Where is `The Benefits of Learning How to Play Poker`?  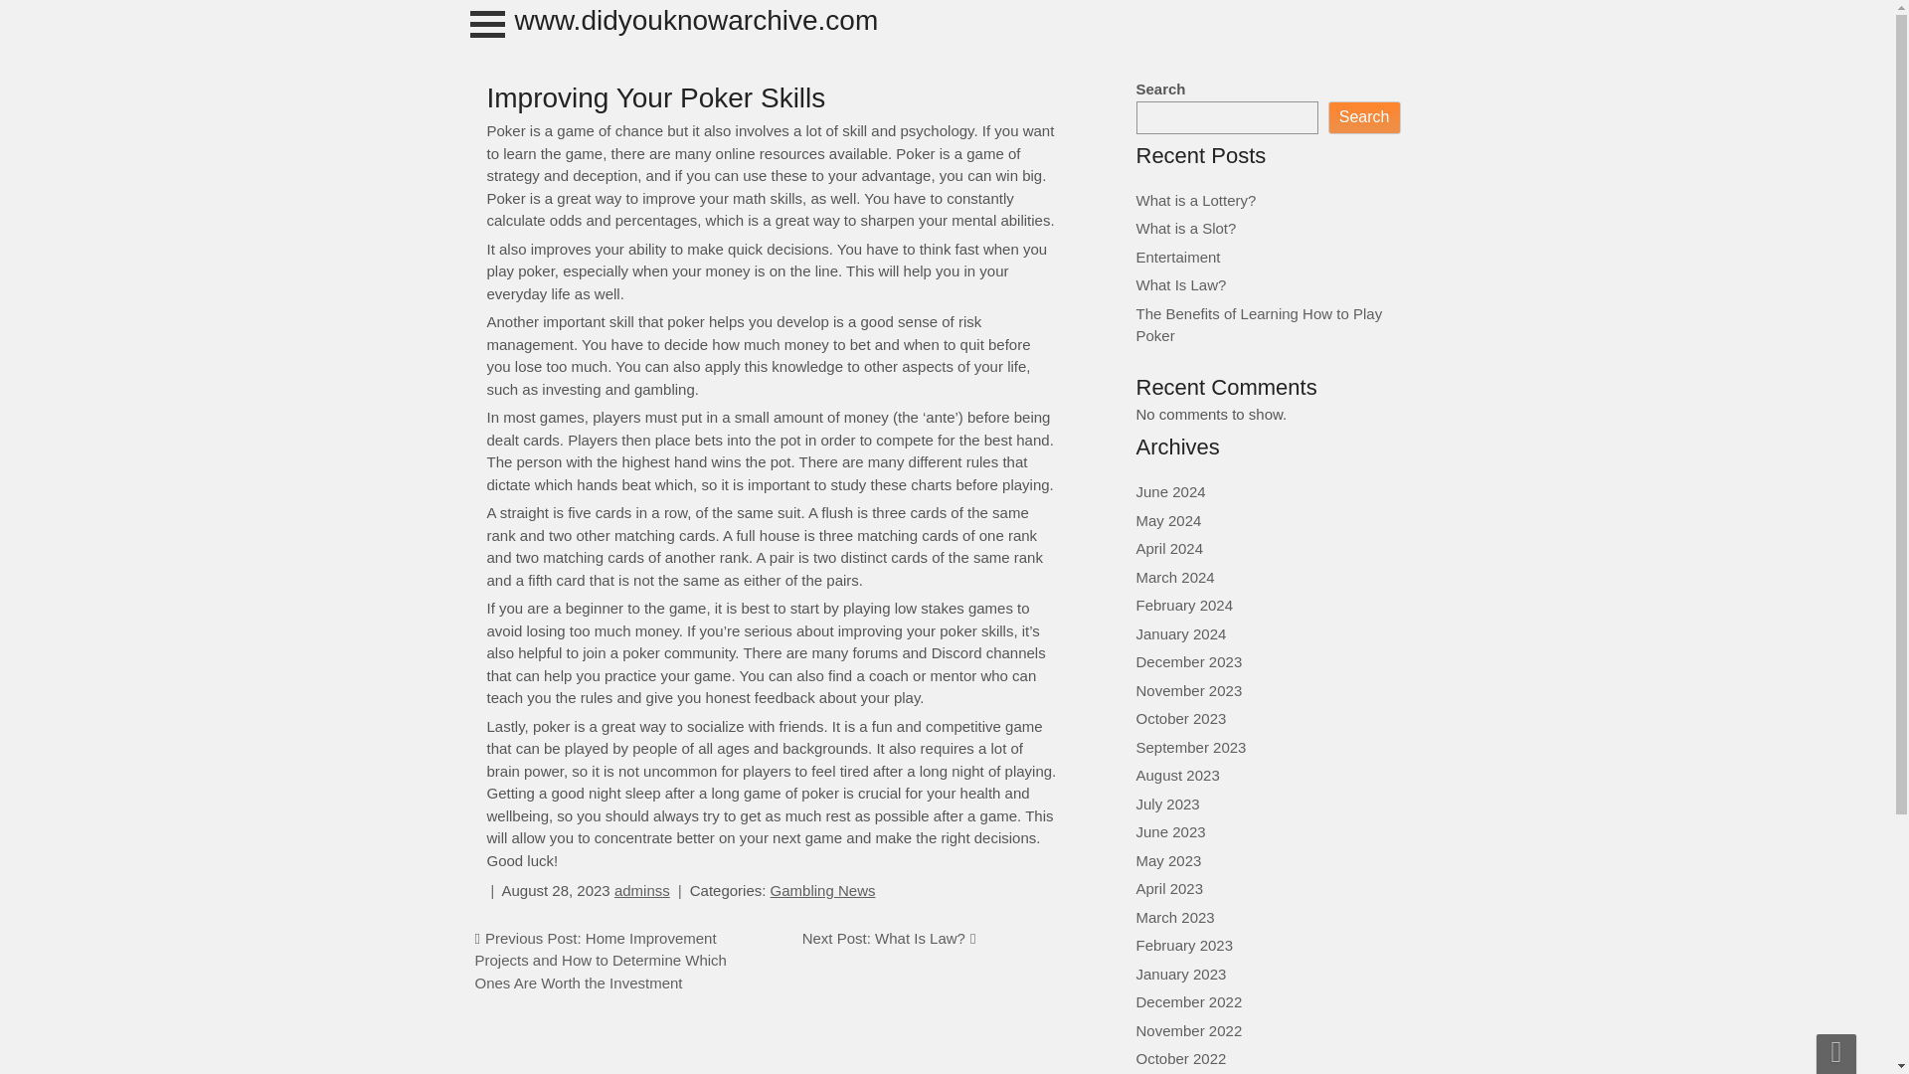 The Benefits of Learning How to Play Poker is located at coordinates (1259, 323).